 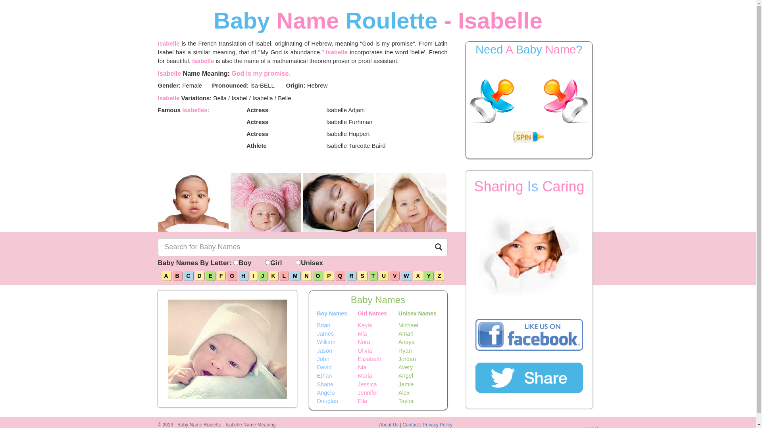 What do you see at coordinates (419, 401) in the screenshot?
I see `Taylor` at bounding box center [419, 401].